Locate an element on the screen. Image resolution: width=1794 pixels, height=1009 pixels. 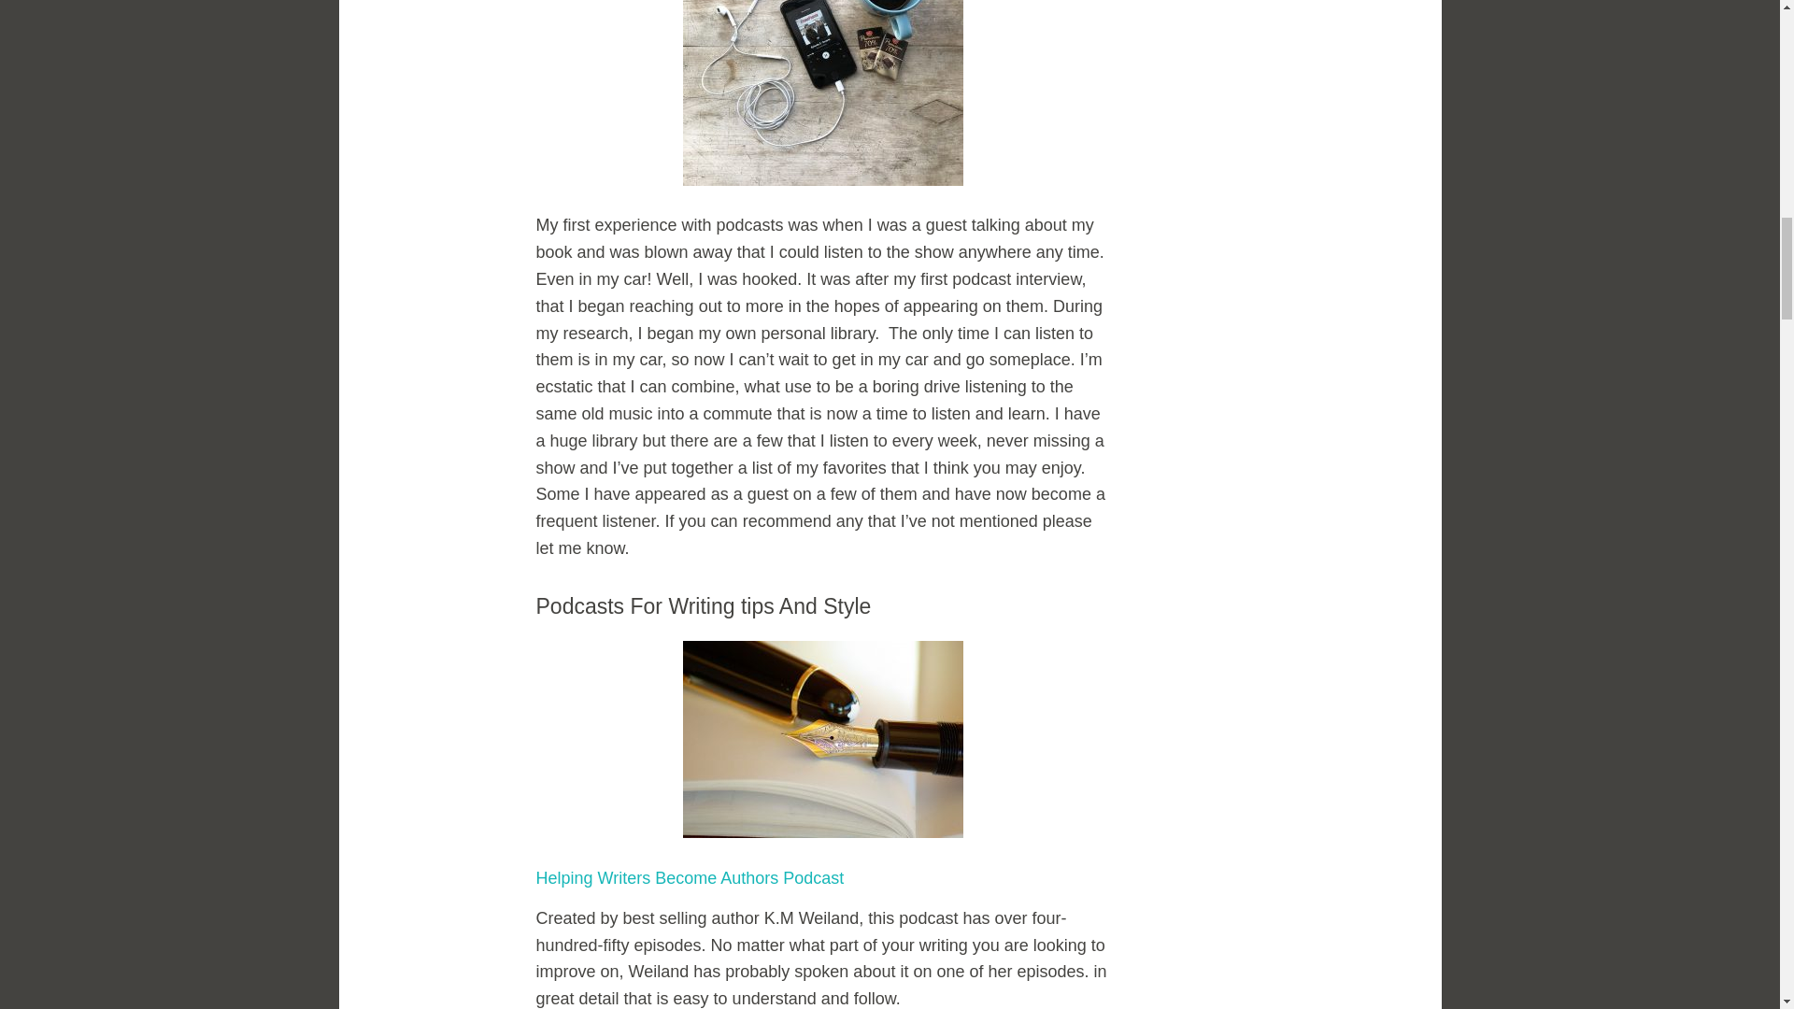
Helping Writers Become Authors Podcast is located at coordinates (691, 878).